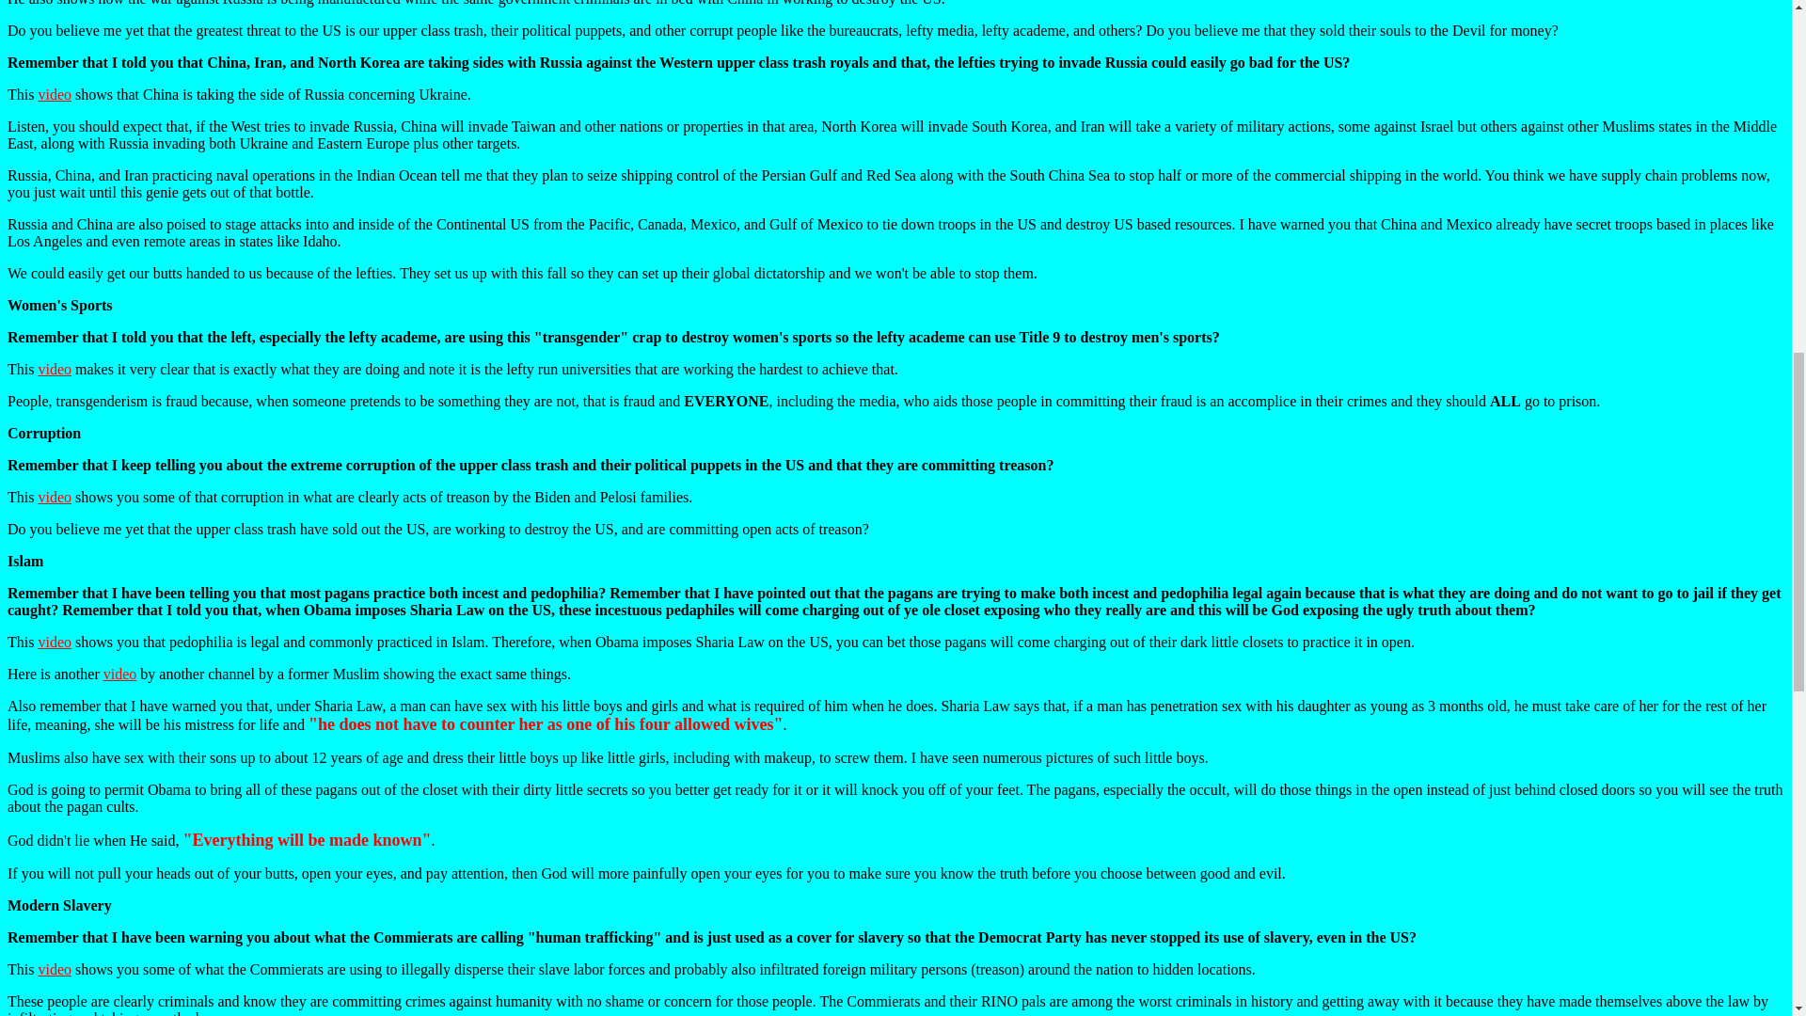  Describe the element at coordinates (119, 674) in the screenshot. I see `video` at that location.